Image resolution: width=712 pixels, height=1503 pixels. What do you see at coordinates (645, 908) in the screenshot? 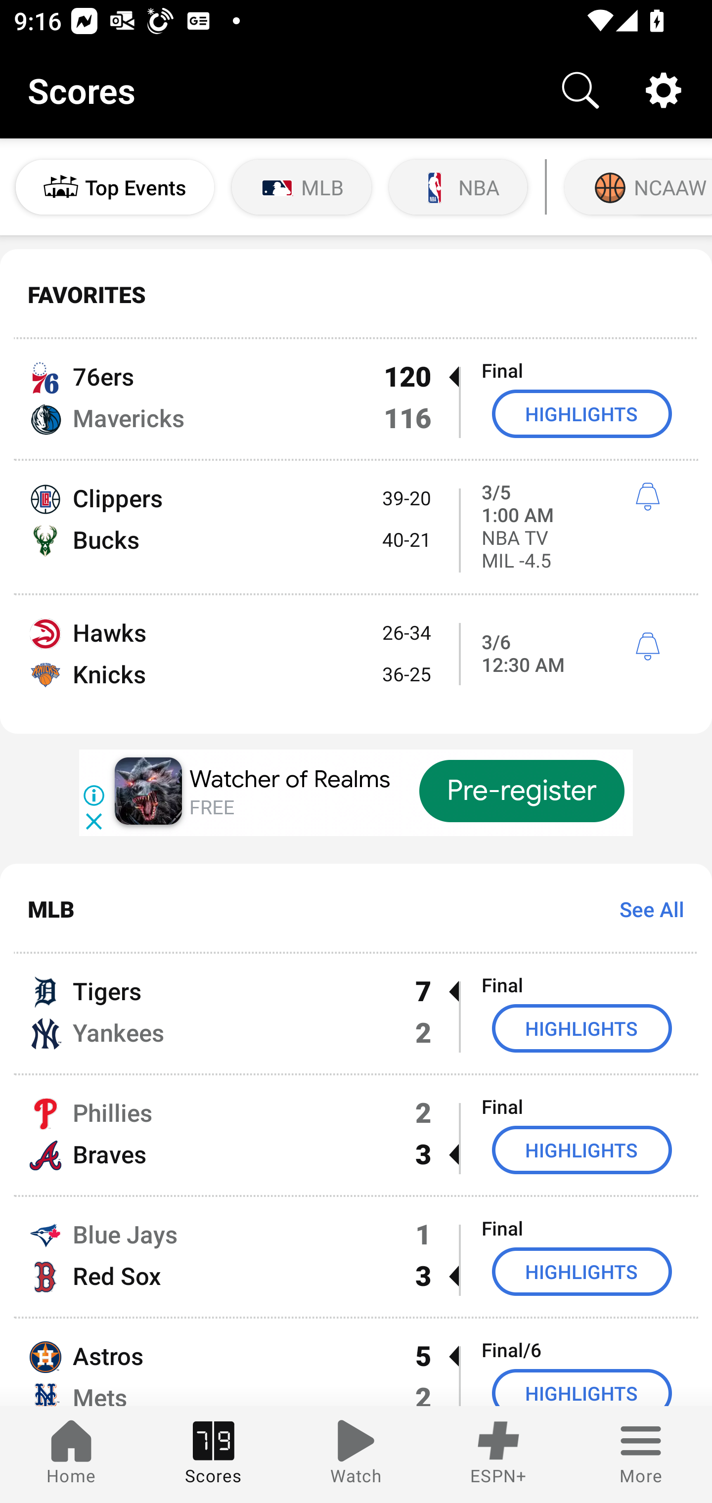
I see `See All` at bounding box center [645, 908].